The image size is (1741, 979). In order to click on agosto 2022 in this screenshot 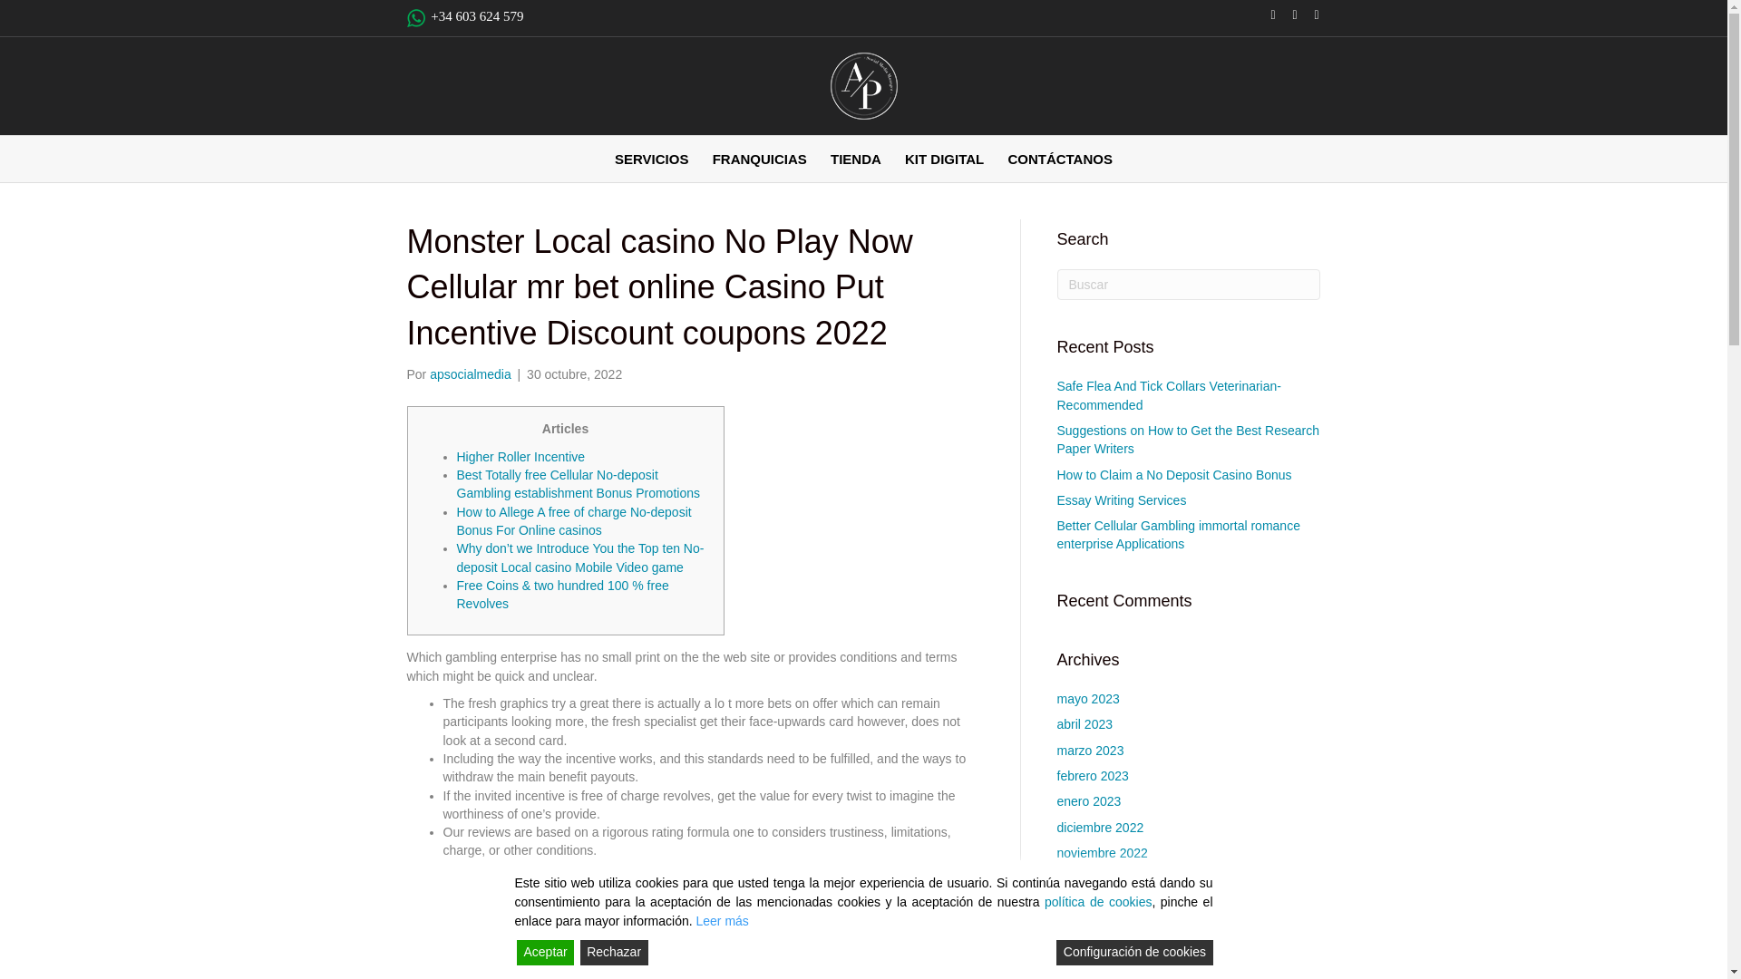, I will do `click(1092, 930)`.